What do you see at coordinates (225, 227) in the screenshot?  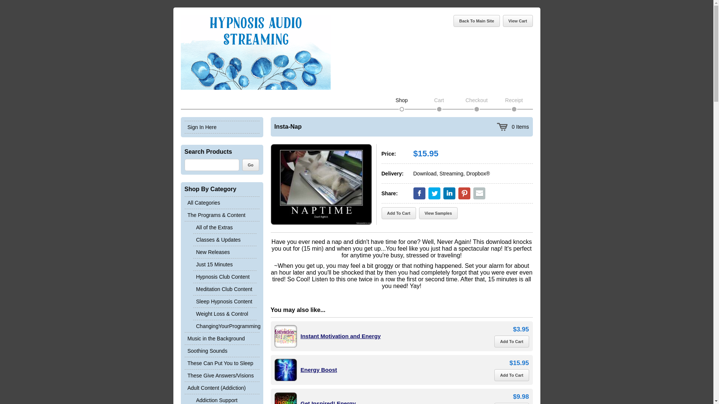 I see `All of the Extras` at bounding box center [225, 227].